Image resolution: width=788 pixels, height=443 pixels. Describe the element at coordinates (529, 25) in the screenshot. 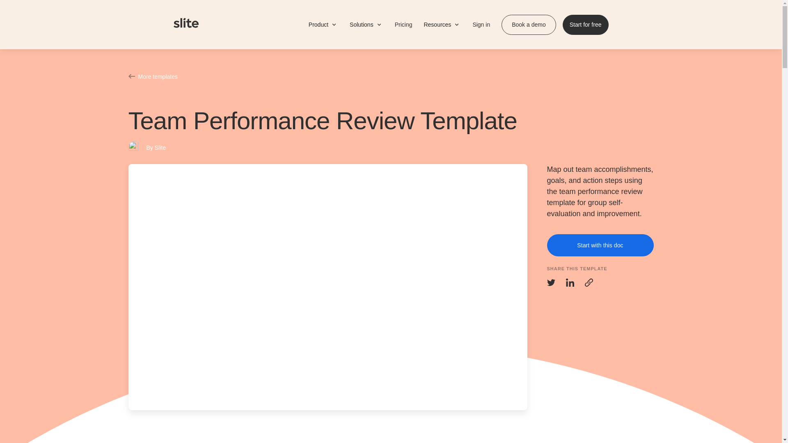

I see `Book a demo` at that location.